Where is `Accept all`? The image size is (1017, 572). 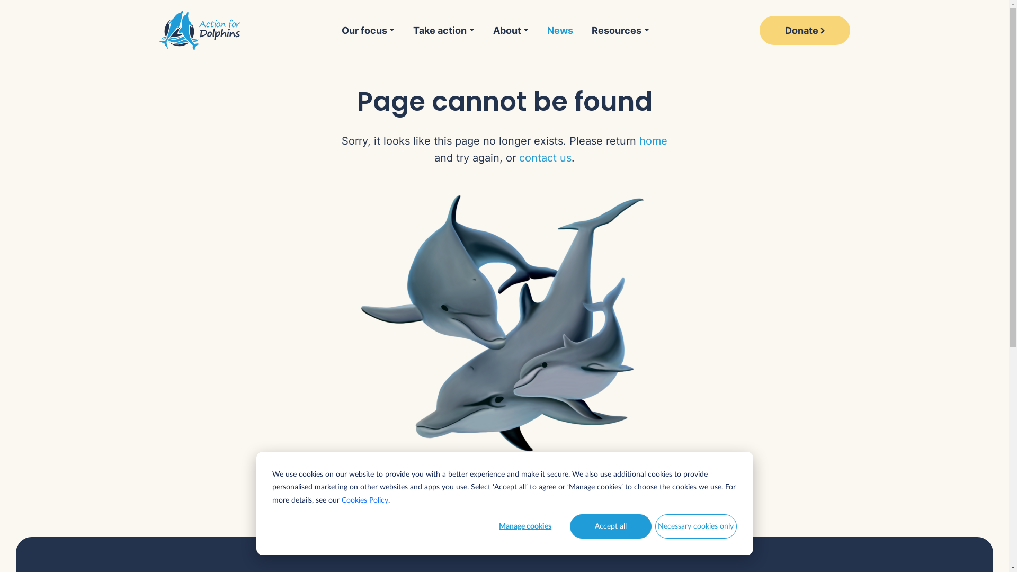
Accept all is located at coordinates (611, 526).